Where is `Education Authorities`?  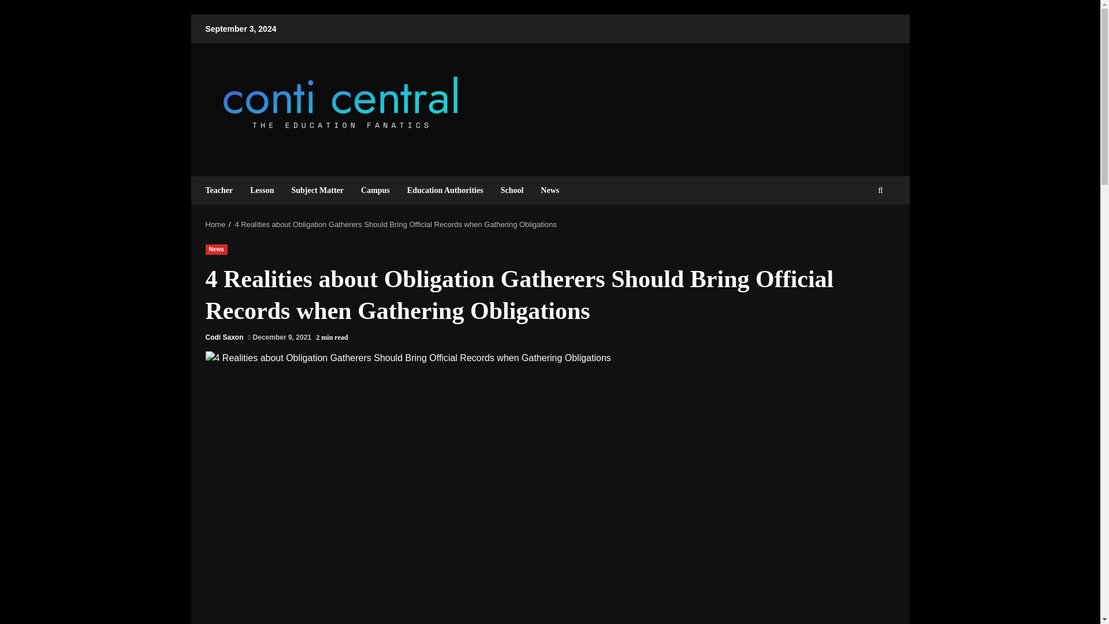
Education Authorities is located at coordinates (445, 190).